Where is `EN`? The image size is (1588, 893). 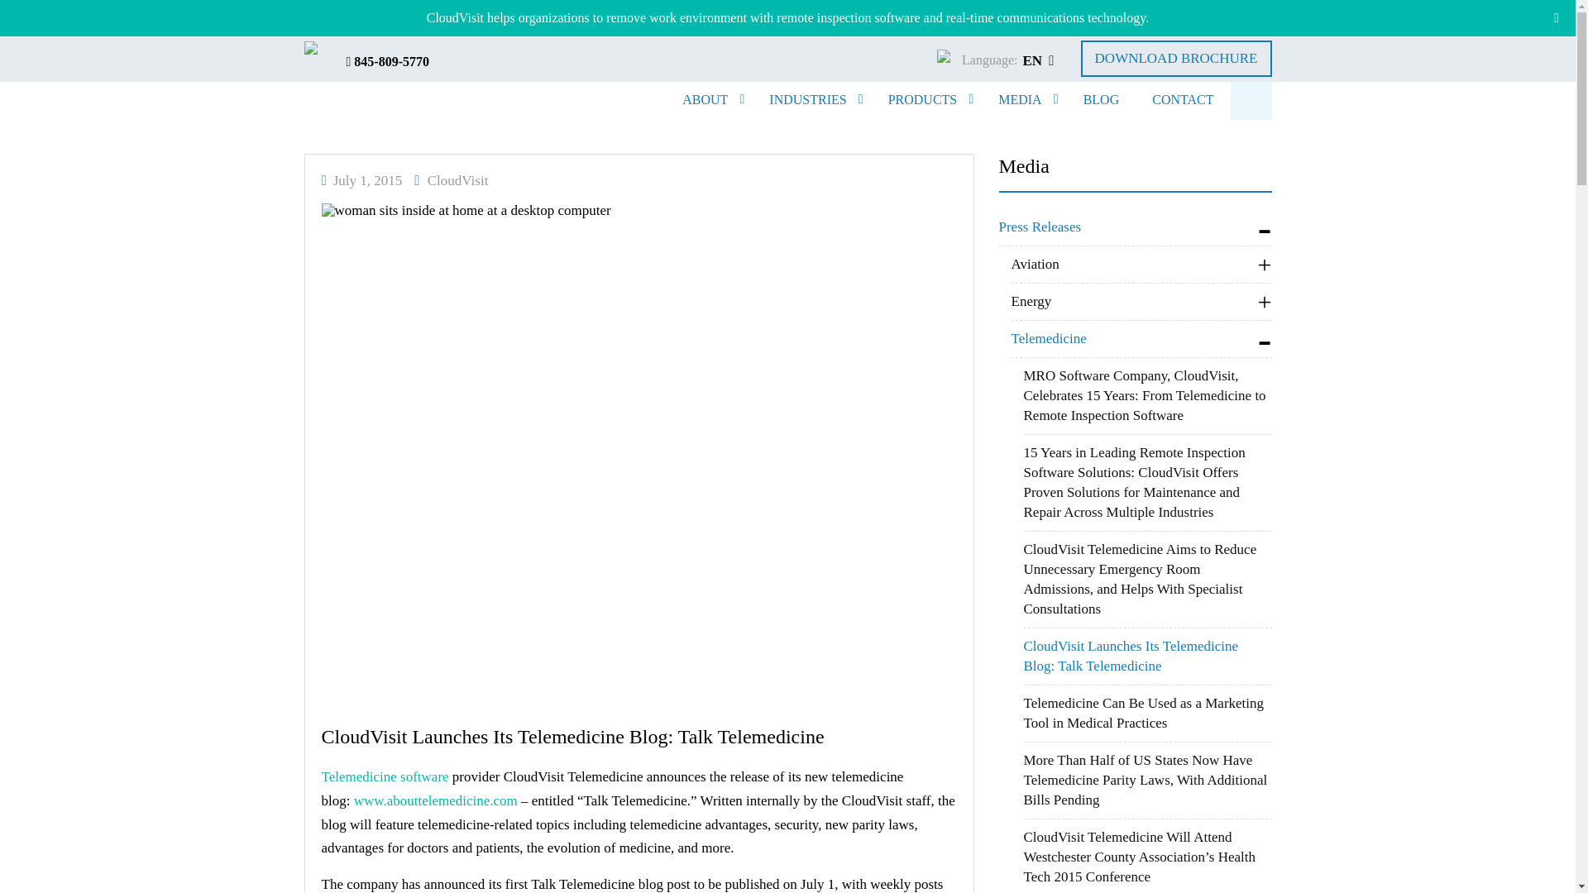
EN is located at coordinates (1038, 60).